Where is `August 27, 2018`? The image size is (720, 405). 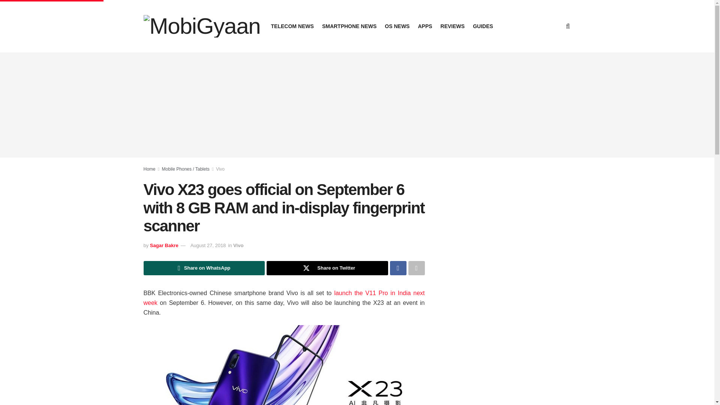 August 27, 2018 is located at coordinates (208, 245).